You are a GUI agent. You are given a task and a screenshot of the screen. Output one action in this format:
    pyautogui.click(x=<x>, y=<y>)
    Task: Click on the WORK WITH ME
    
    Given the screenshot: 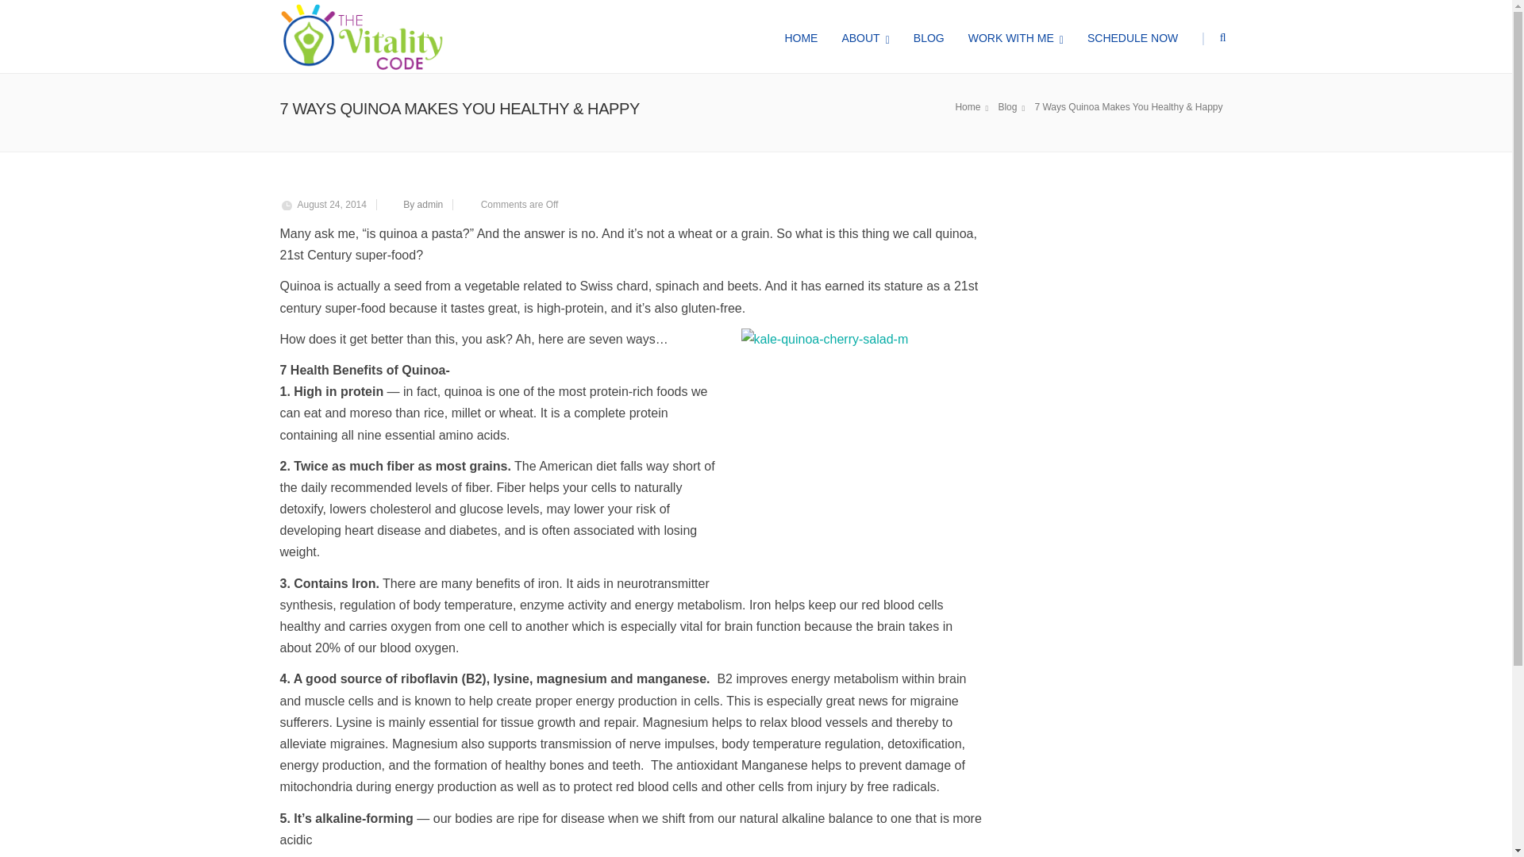 What is the action you would take?
    pyautogui.click(x=1016, y=37)
    